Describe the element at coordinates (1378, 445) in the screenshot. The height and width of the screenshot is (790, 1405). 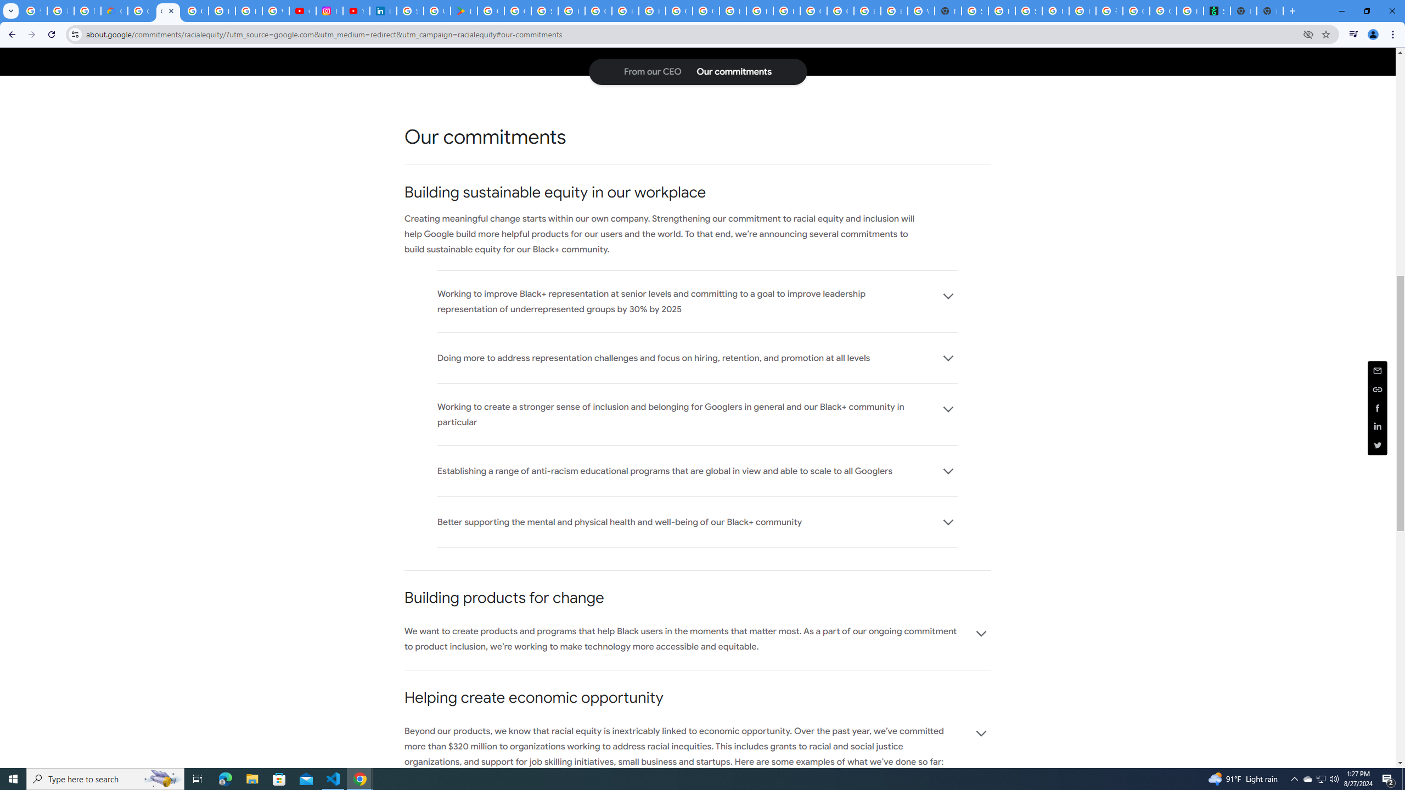
I see `Share this page (Twitter)` at that location.